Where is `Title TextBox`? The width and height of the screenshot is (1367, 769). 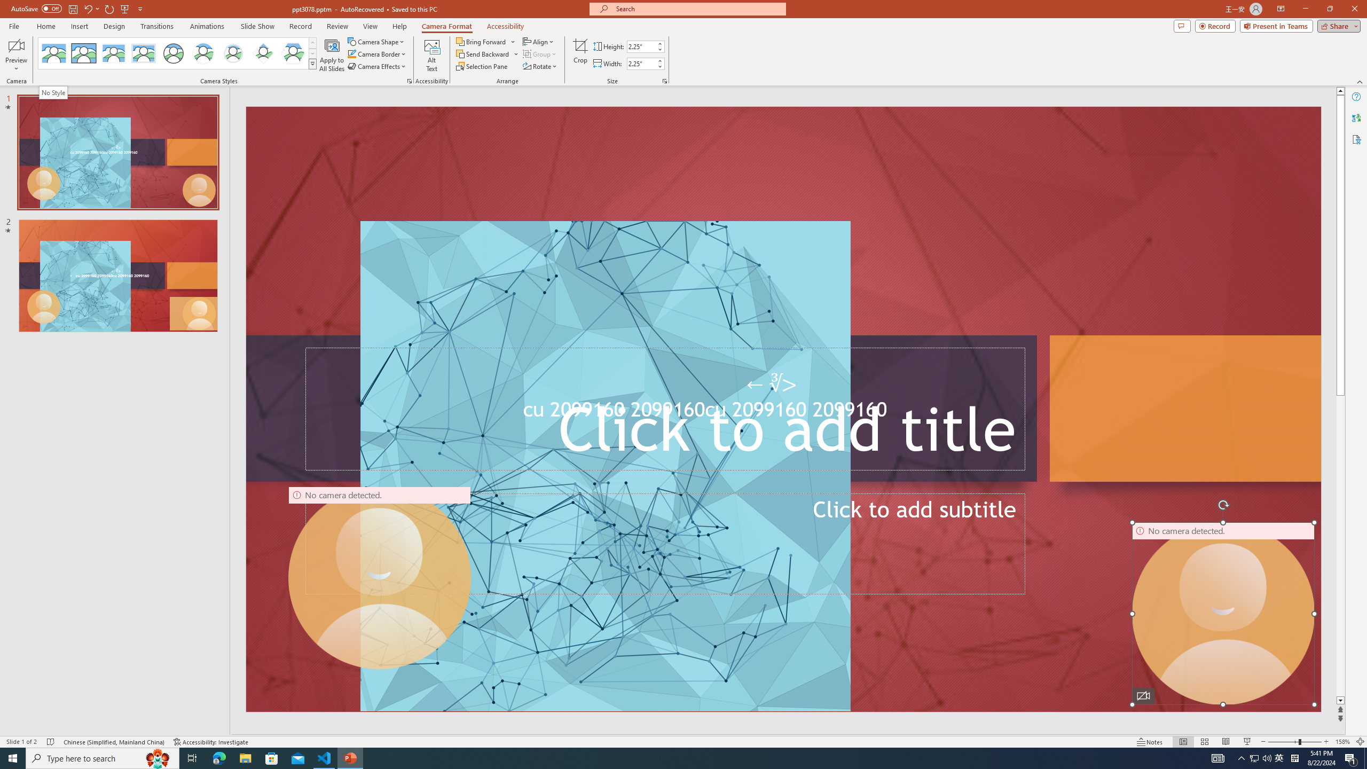
Title TextBox is located at coordinates (665, 409).